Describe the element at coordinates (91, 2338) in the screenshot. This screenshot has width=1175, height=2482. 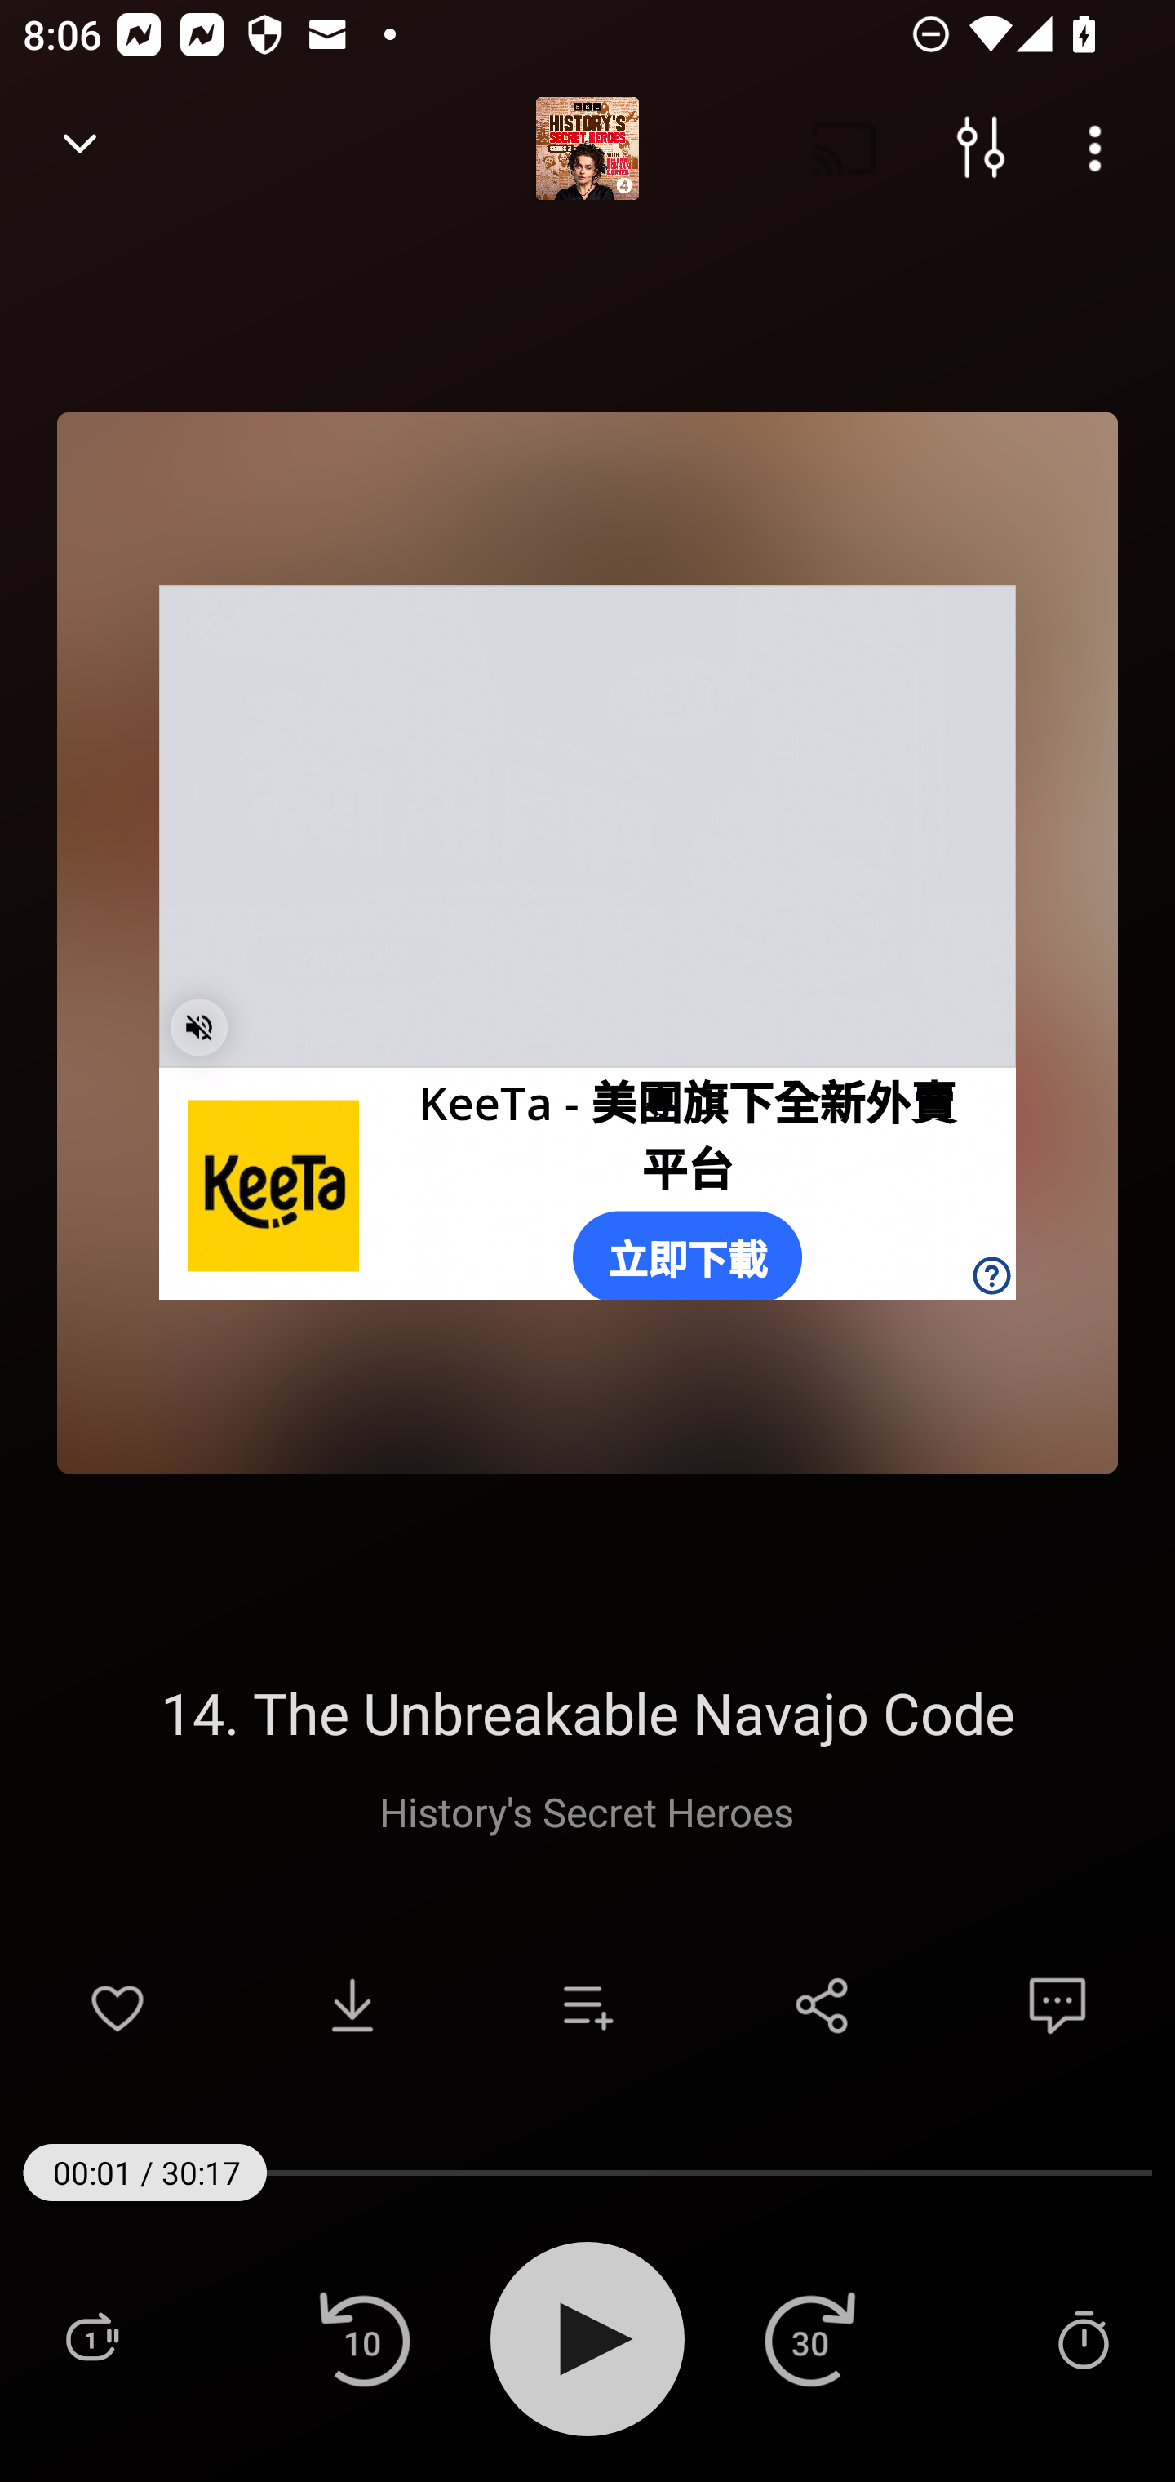
I see ` Playlist` at that location.